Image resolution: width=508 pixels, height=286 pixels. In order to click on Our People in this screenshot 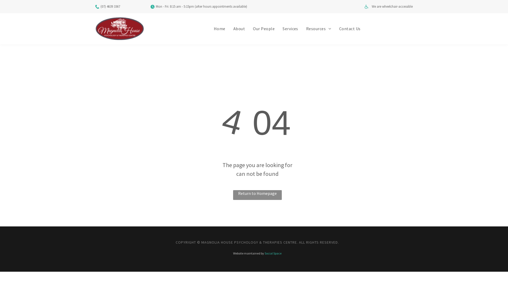, I will do `click(264, 29)`.